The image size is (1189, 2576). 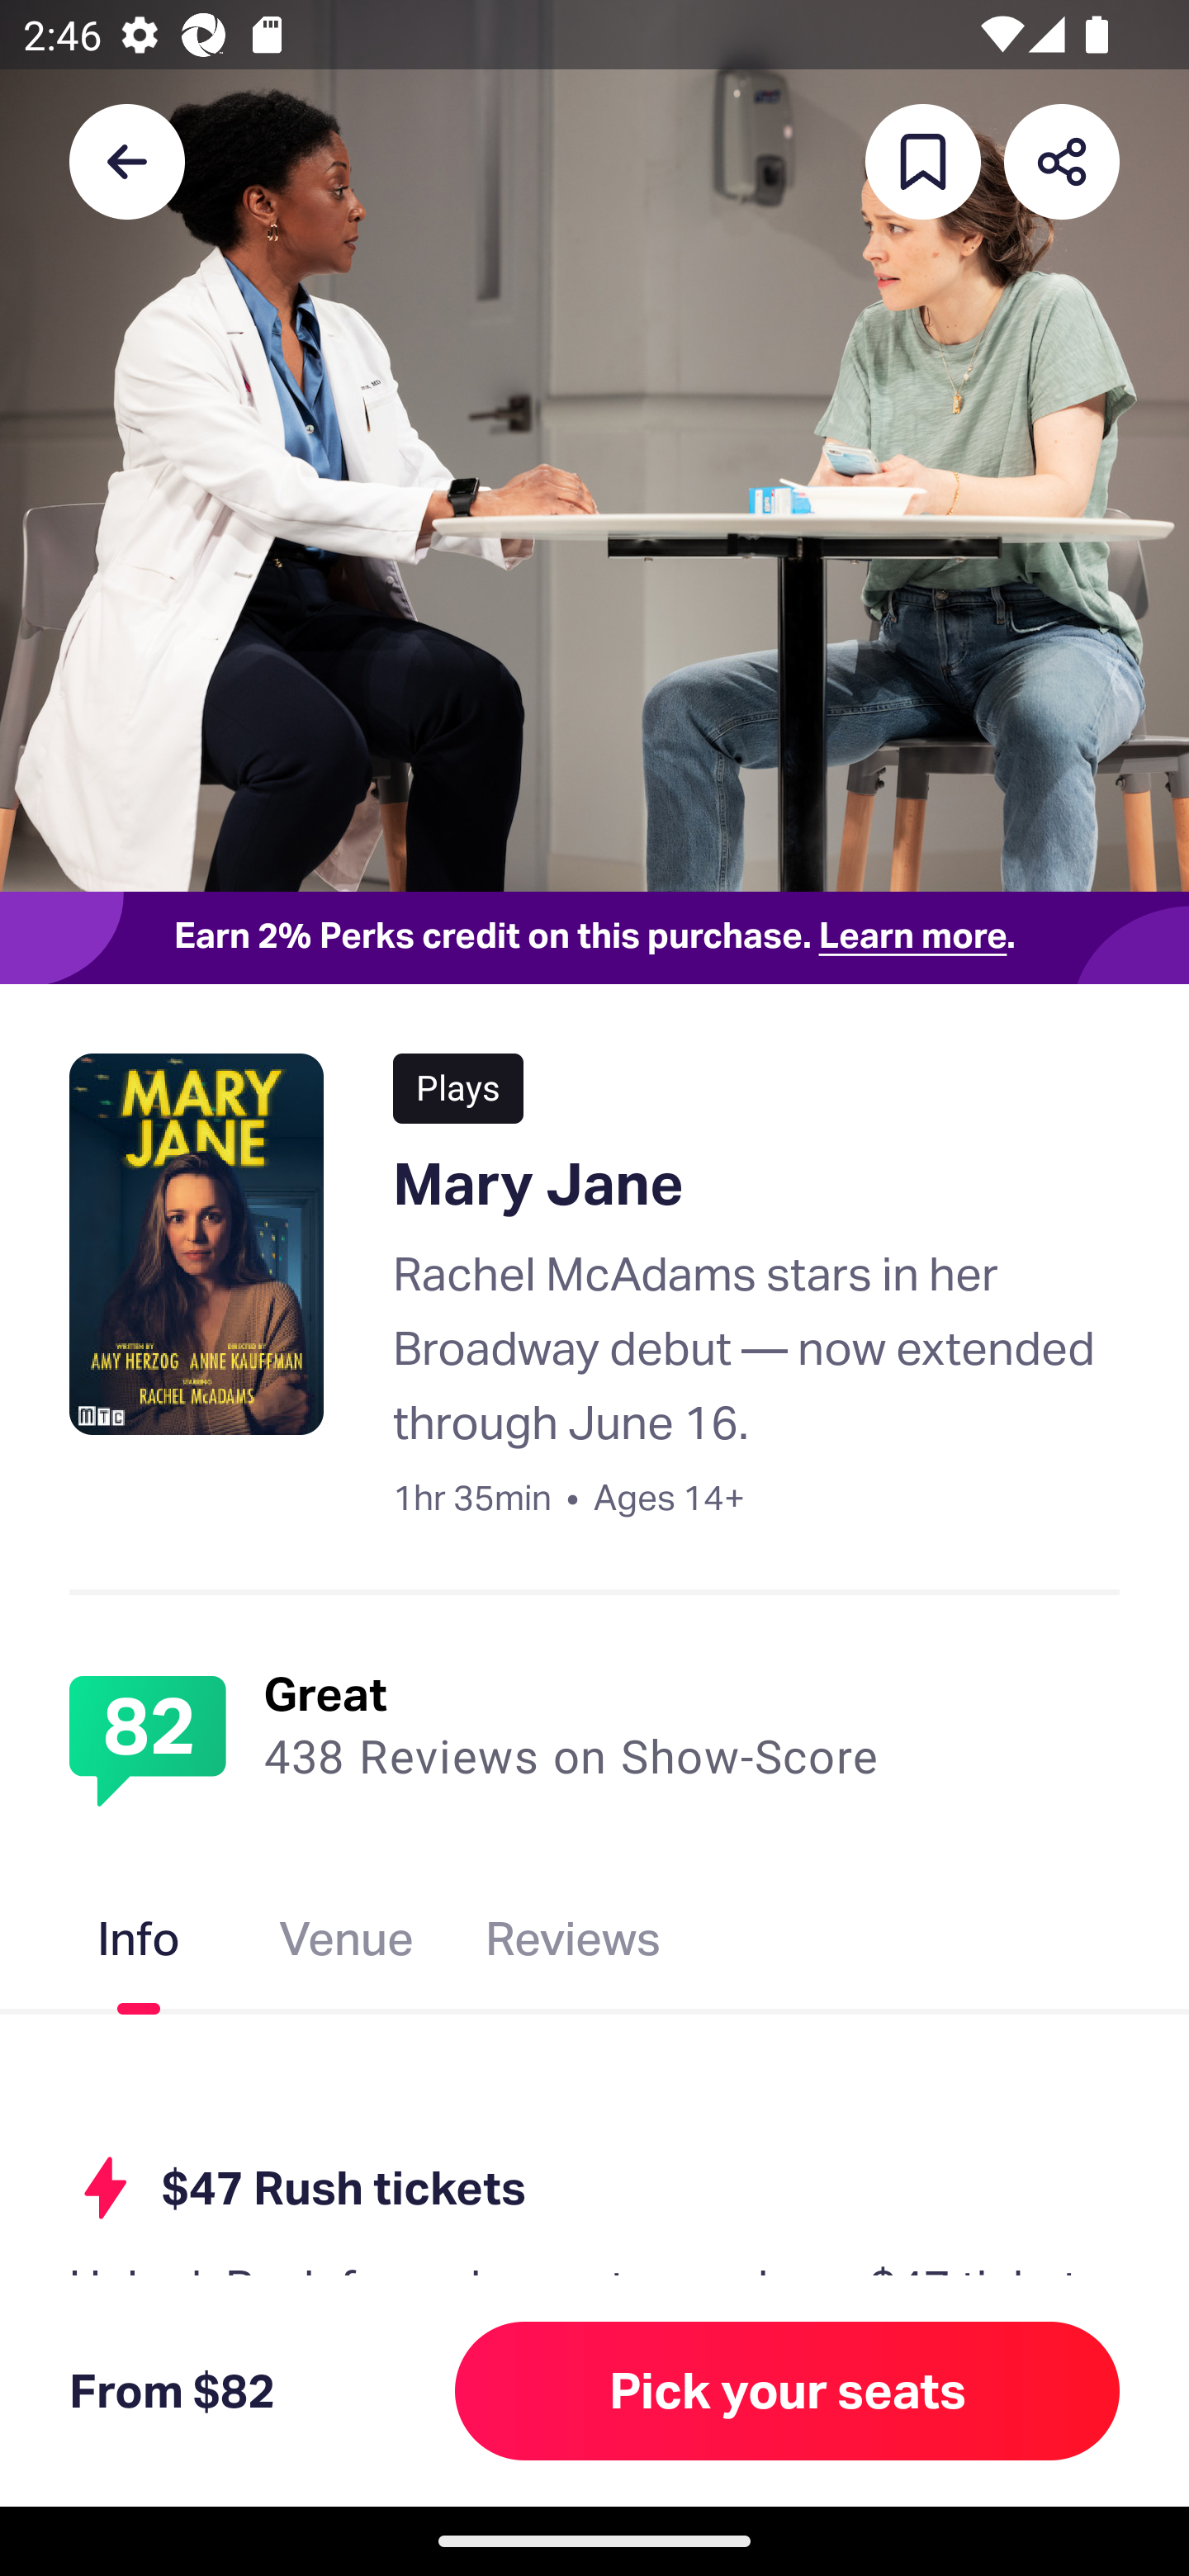 What do you see at coordinates (594, 937) in the screenshot?
I see `Earn 2% Perks credit on this purchase. Learn more.` at bounding box center [594, 937].